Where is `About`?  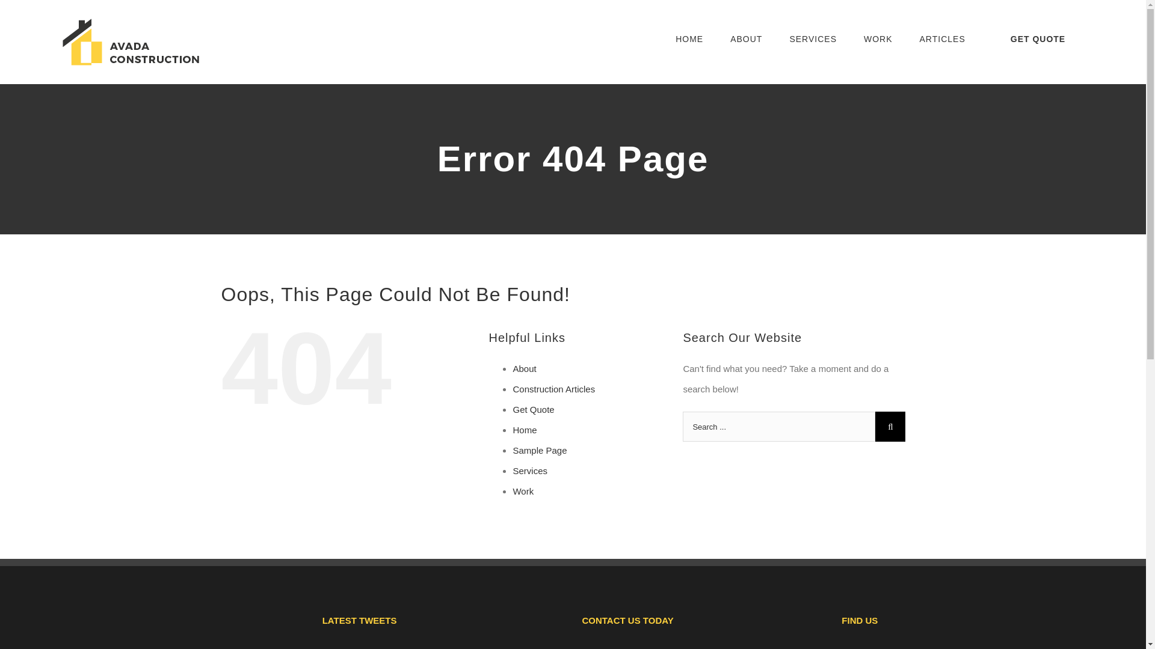
About is located at coordinates (524, 368).